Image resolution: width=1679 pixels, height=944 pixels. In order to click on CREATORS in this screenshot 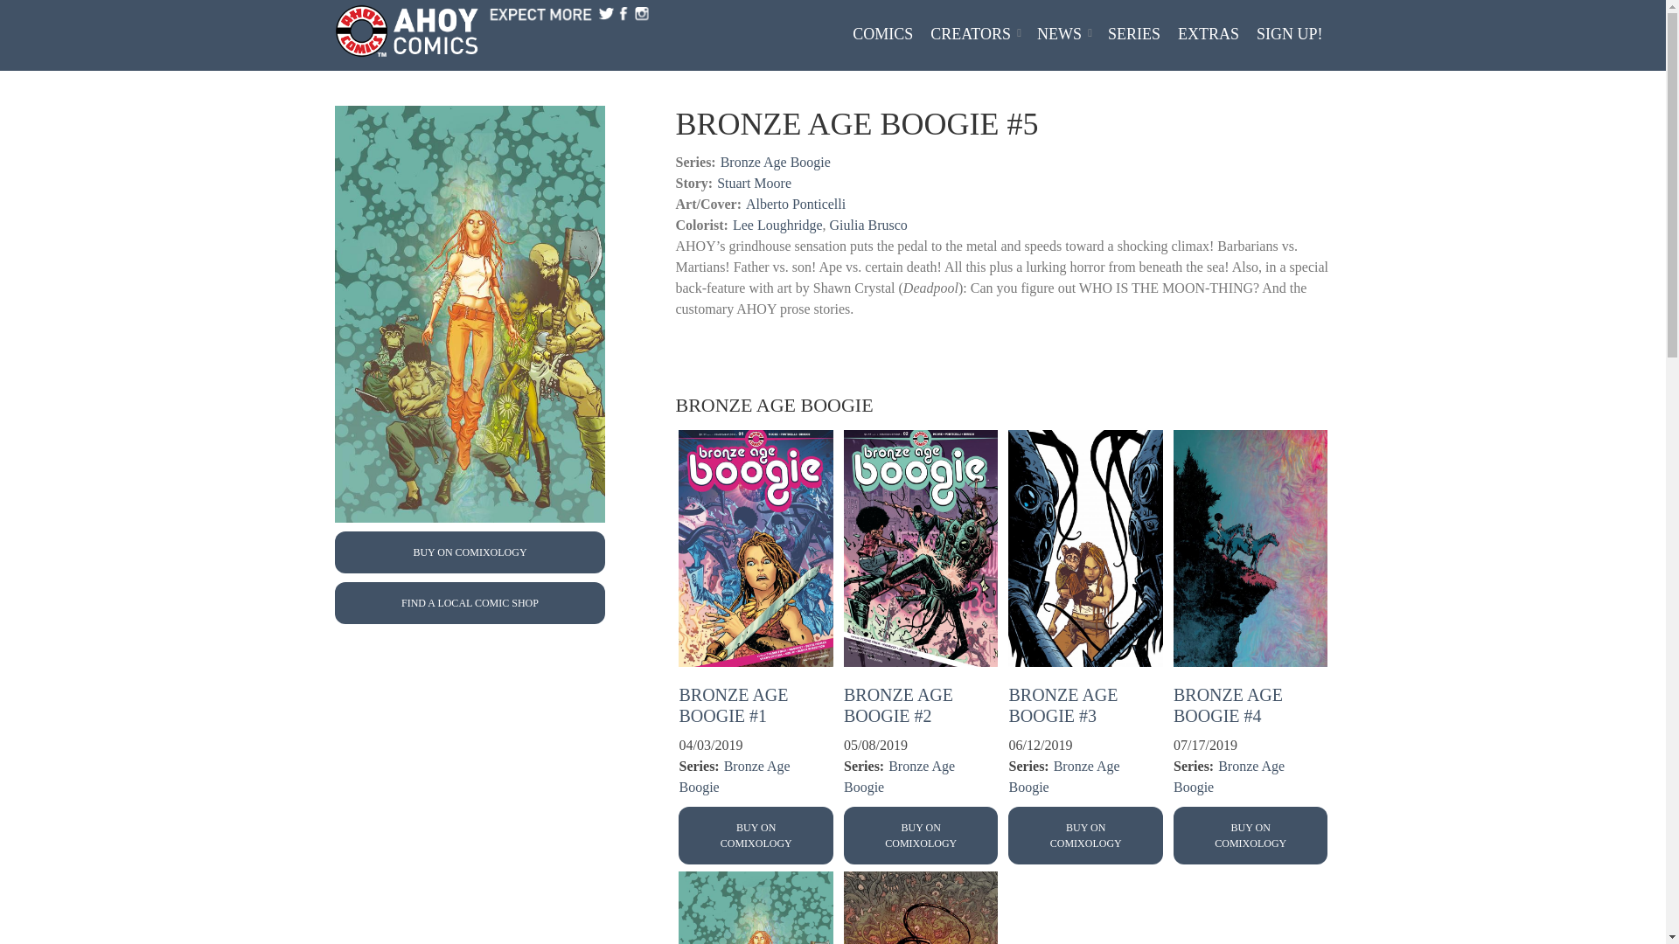, I will do `click(974, 36)`.